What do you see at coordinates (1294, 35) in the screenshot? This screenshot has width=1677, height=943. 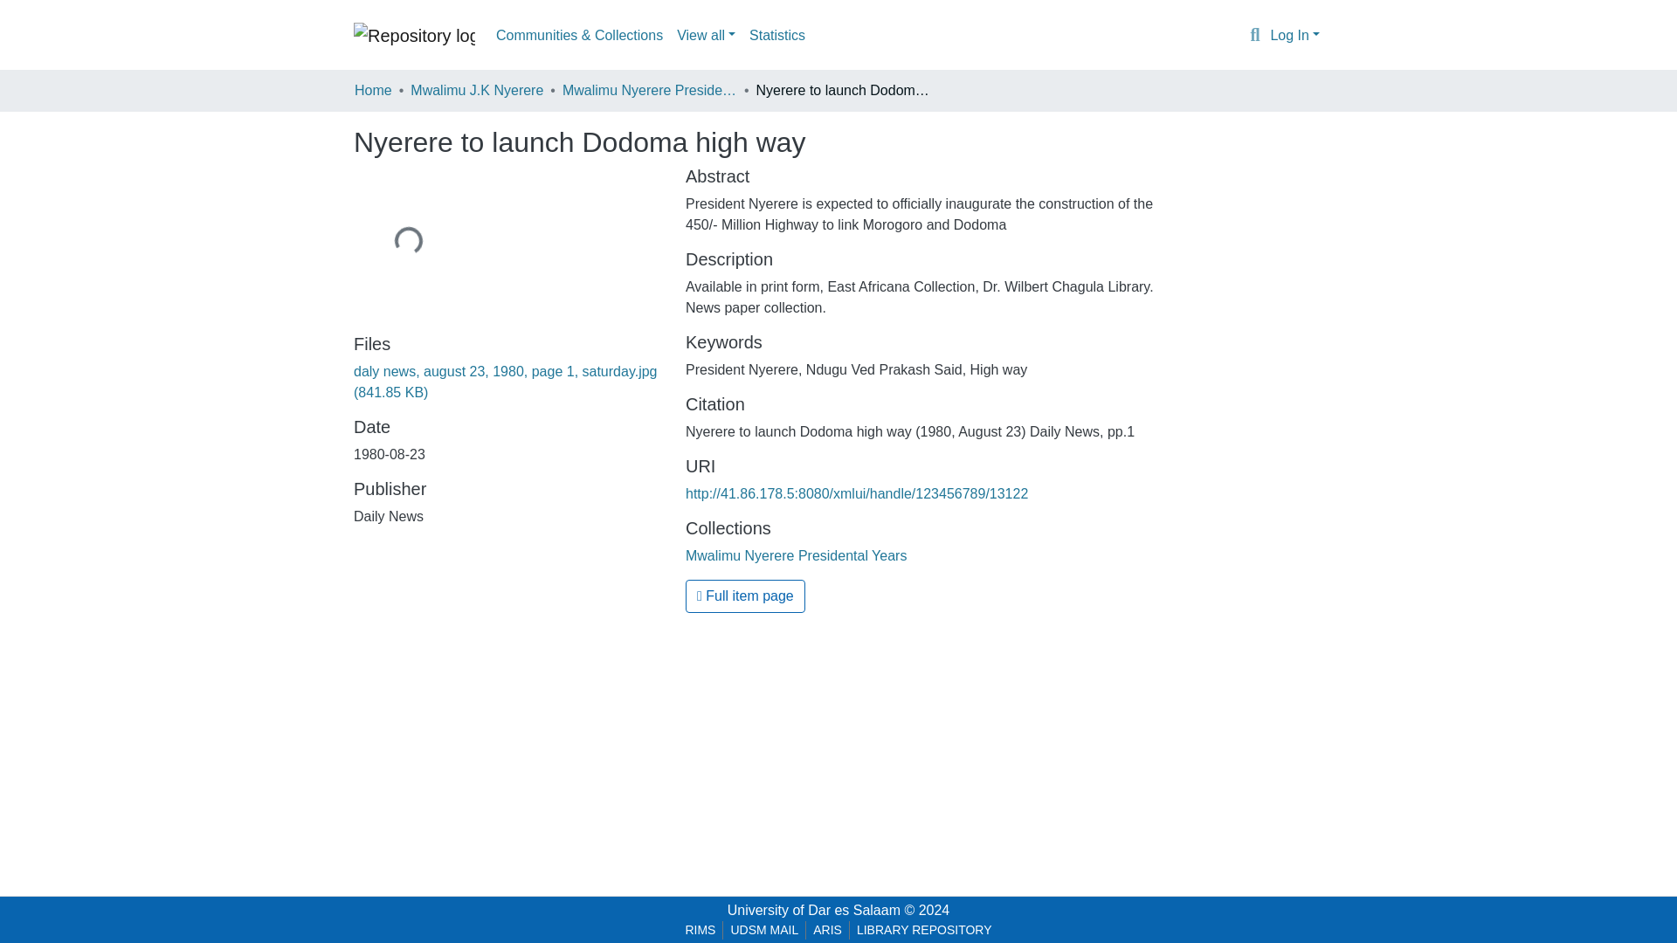 I see `Log In` at bounding box center [1294, 35].